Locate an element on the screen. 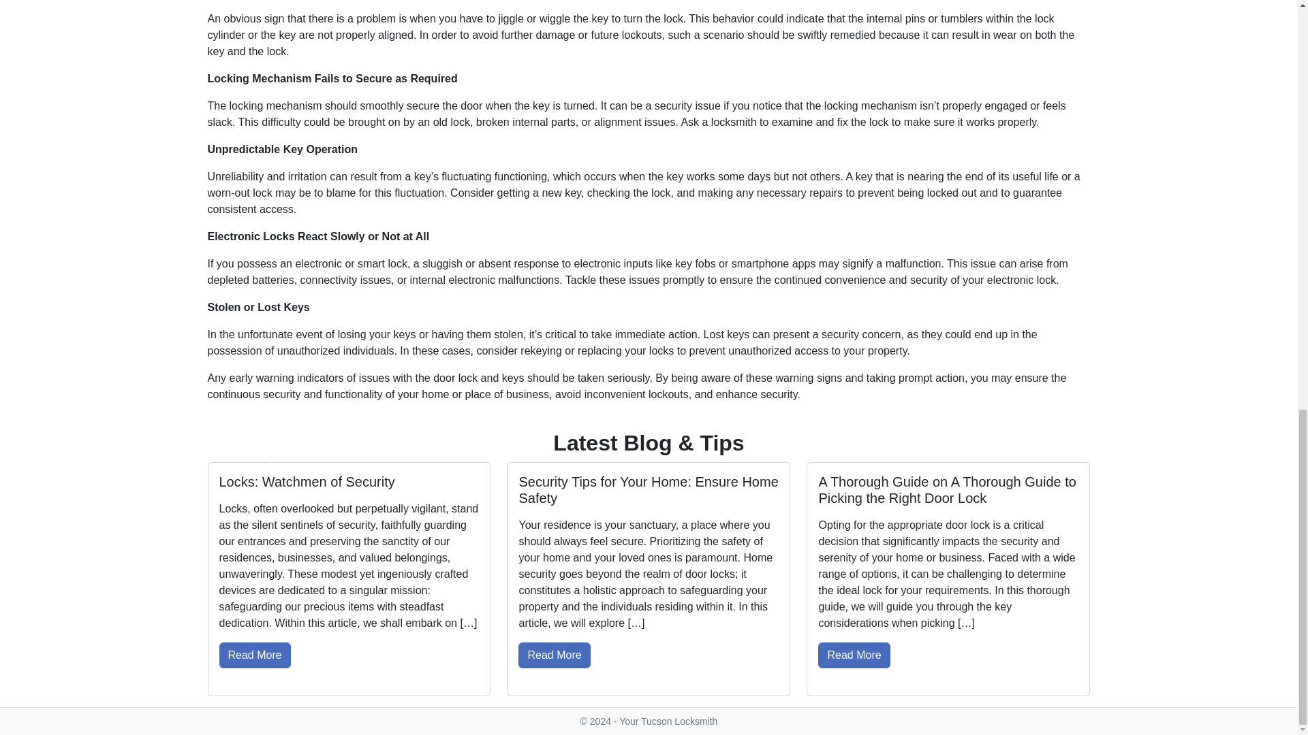  Read More is located at coordinates (553, 655).